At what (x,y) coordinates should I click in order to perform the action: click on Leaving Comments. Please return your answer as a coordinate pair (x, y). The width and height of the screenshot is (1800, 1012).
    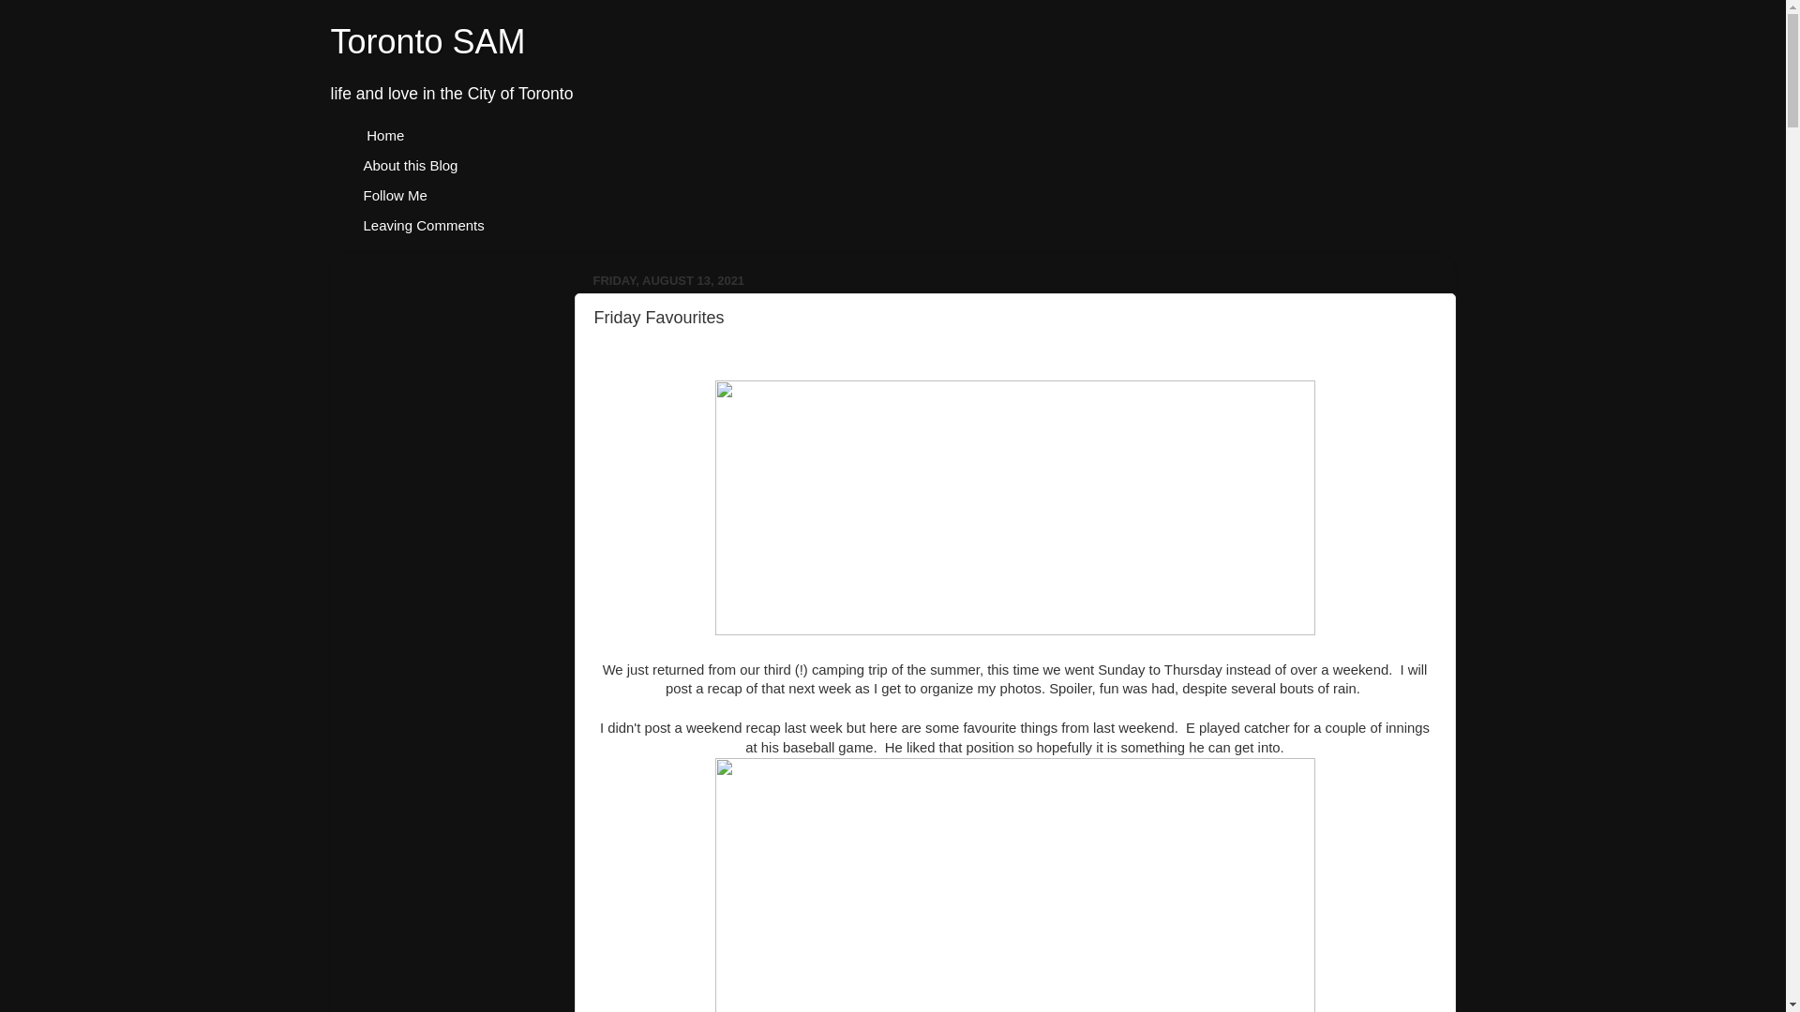
    Looking at the image, I should click on (424, 225).